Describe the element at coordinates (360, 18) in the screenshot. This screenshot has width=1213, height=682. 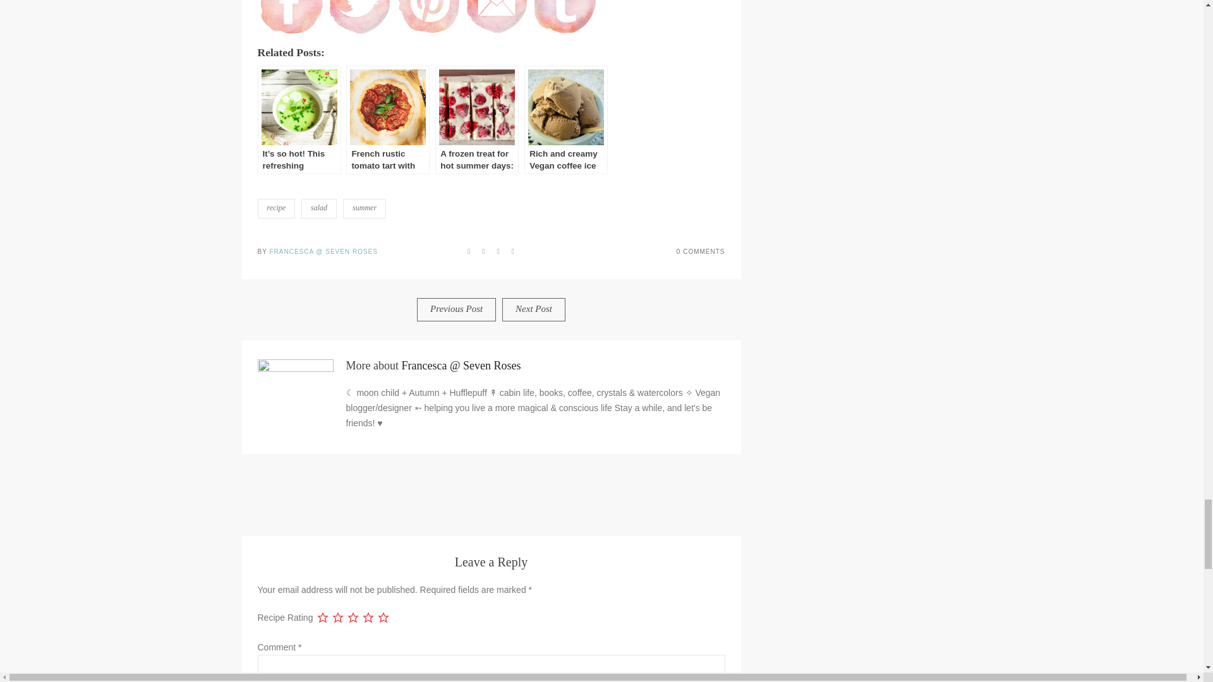
I see `Twitter` at that location.